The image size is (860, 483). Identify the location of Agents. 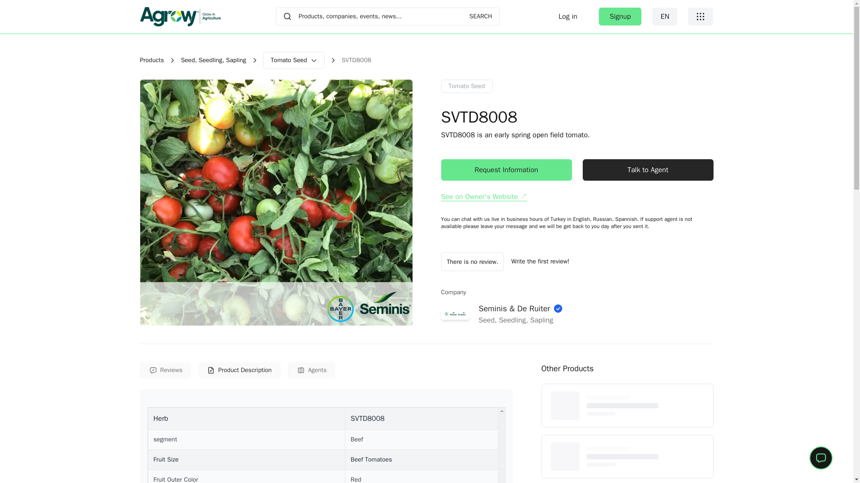
(466, 86).